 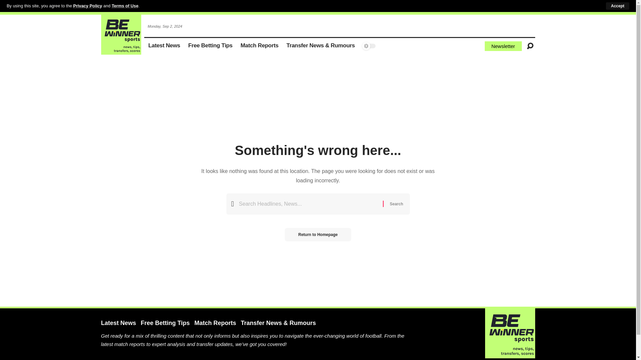 What do you see at coordinates (503, 46) in the screenshot?
I see `Newsletter` at bounding box center [503, 46].